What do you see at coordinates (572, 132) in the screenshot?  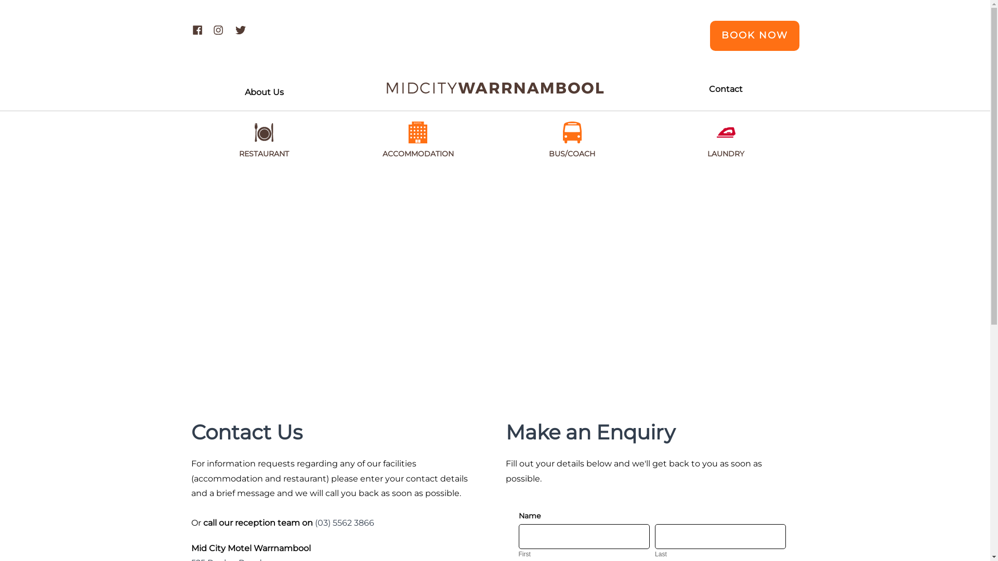 I see `menu-icon-bus-coach[1]` at bounding box center [572, 132].